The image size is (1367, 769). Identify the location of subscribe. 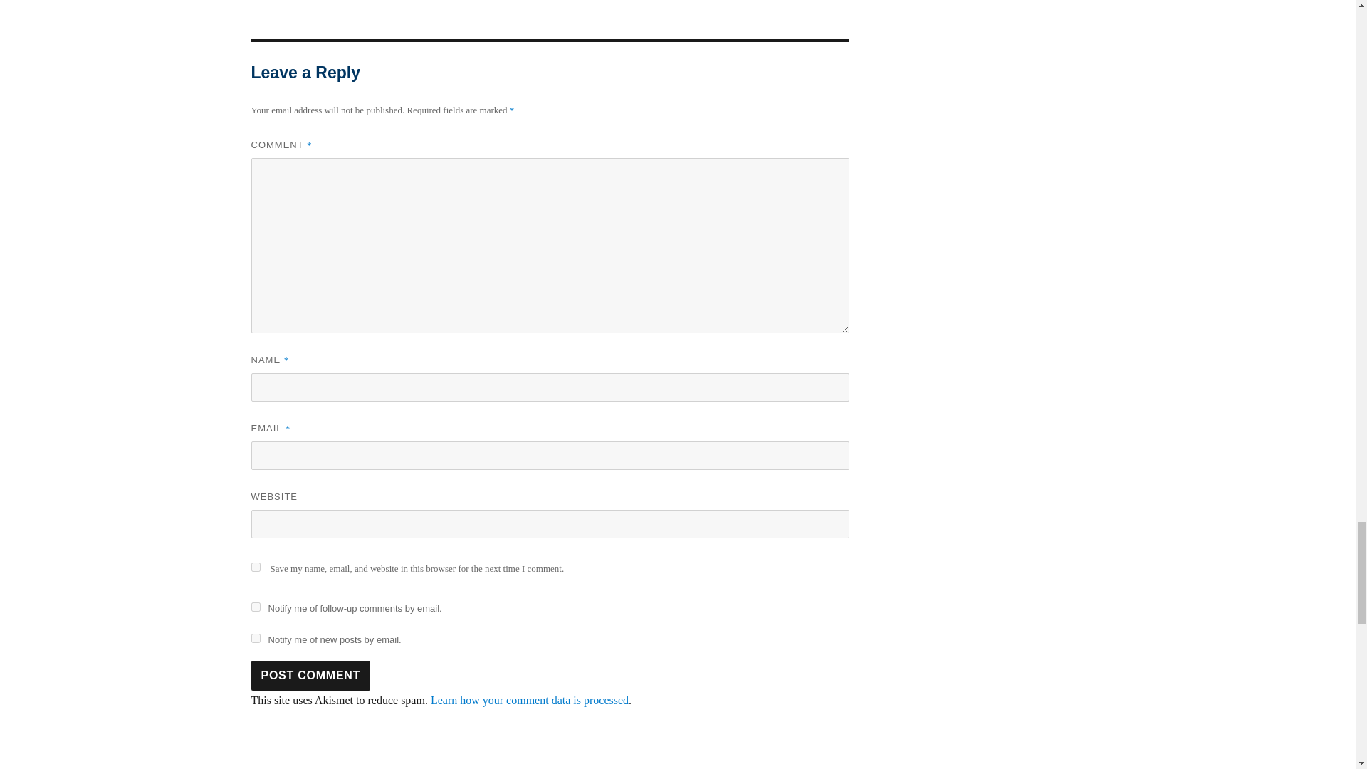
(255, 607).